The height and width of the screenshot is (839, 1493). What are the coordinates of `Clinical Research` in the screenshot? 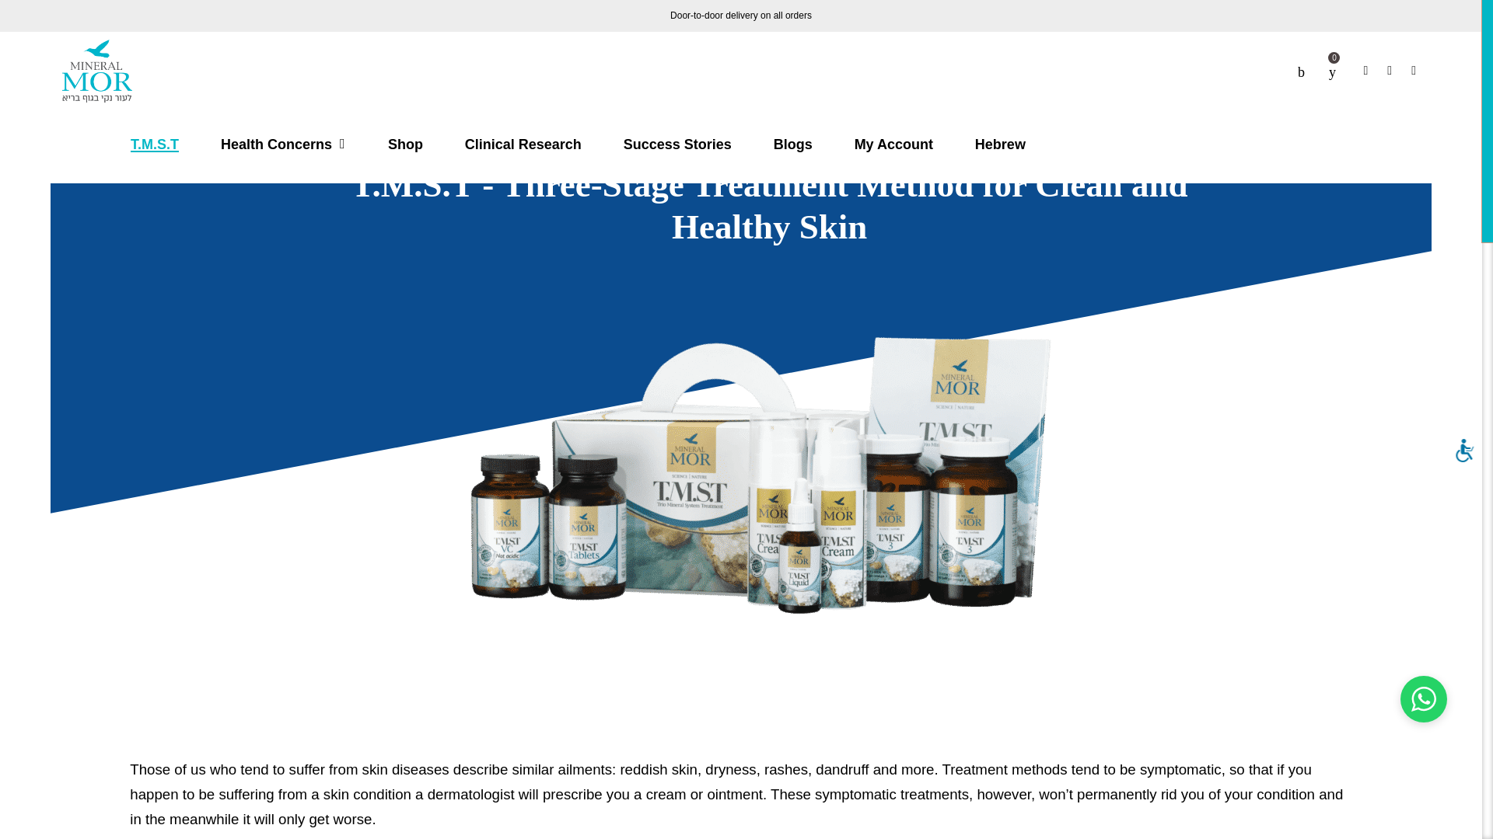 It's located at (523, 144).